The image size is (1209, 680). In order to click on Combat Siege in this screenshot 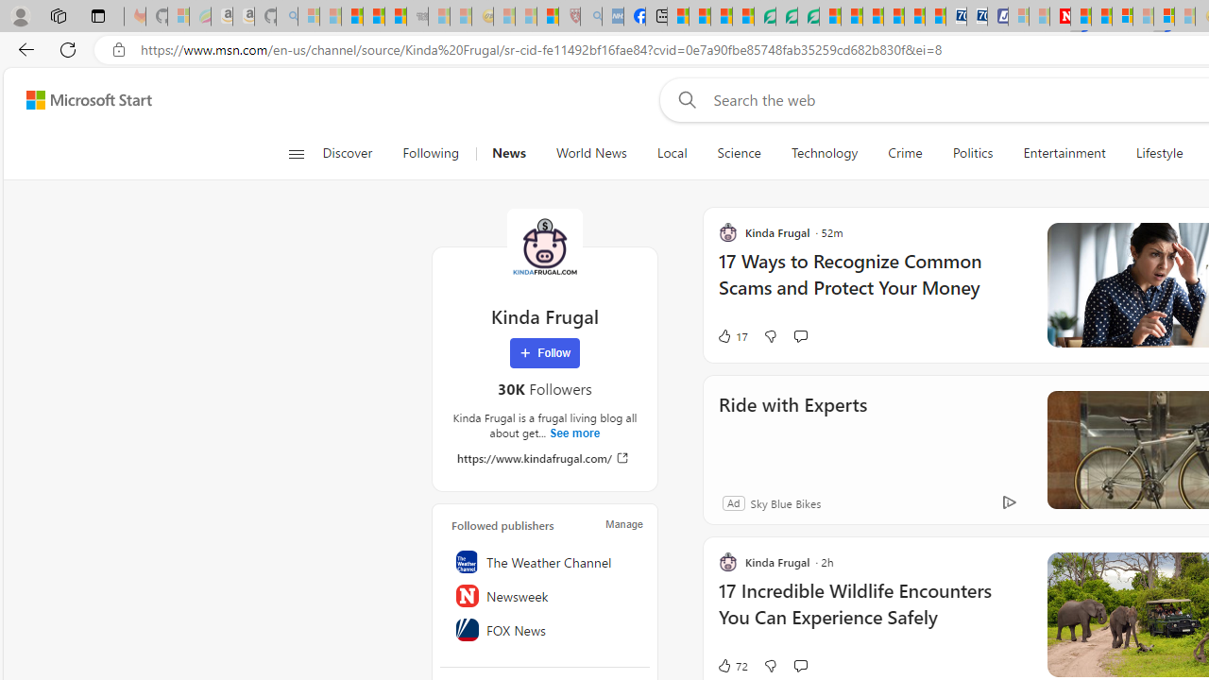, I will do `click(417, 17)`.